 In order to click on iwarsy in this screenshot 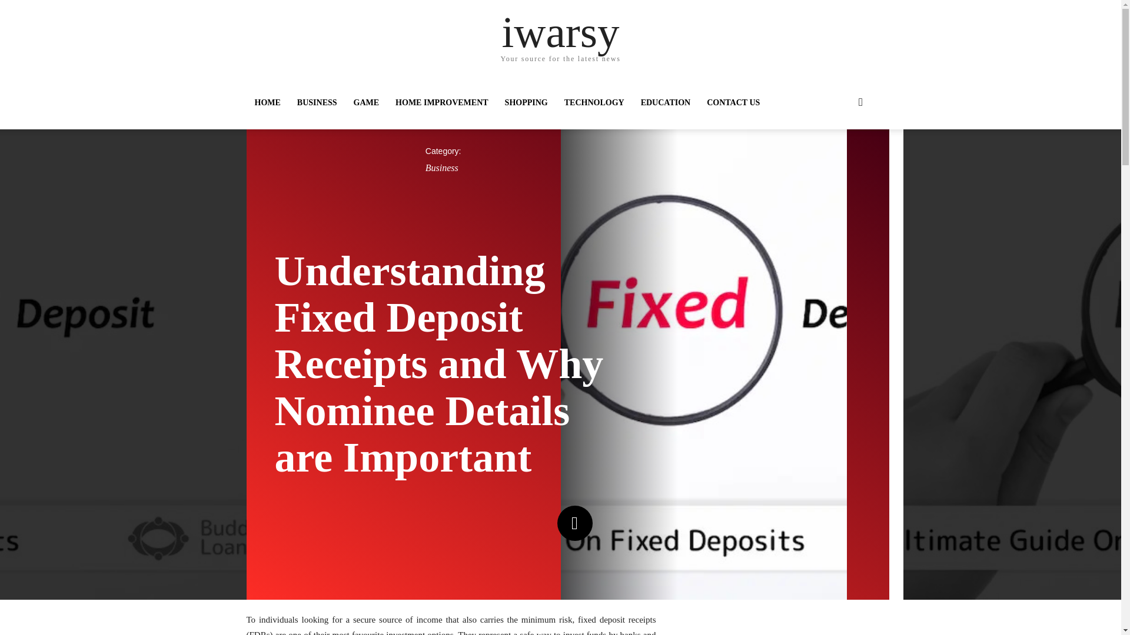, I will do `click(560, 32)`.